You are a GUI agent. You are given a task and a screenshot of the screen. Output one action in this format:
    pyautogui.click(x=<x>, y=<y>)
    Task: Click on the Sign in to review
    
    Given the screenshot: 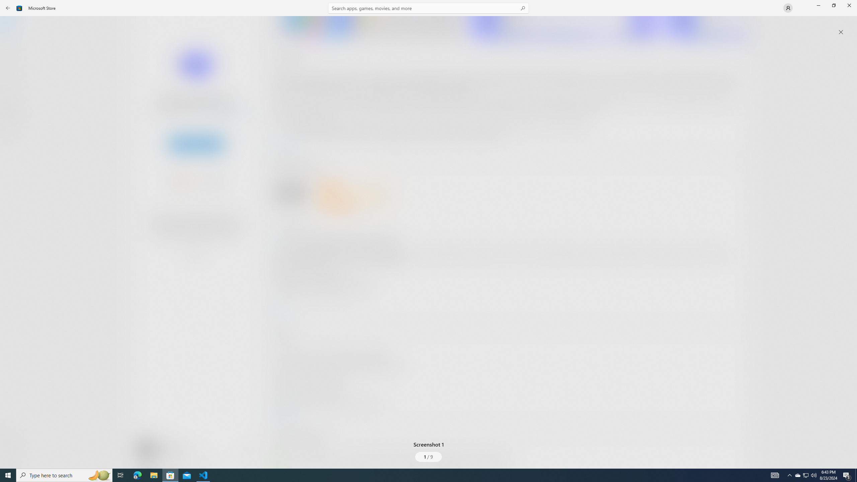 What is the action you would take?
    pyautogui.click(x=296, y=223)
    